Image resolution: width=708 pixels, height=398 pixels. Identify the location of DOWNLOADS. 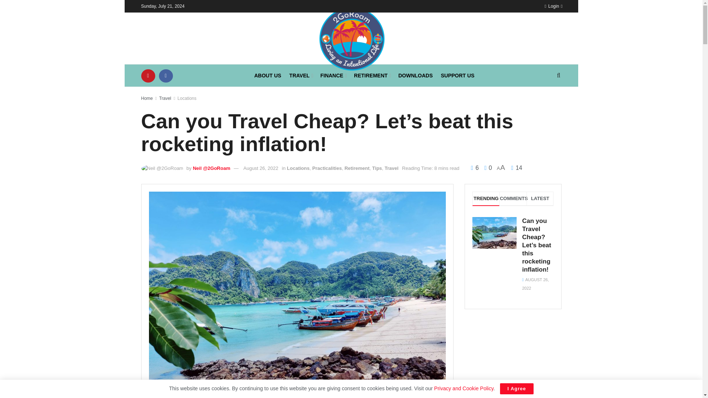
(415, 76).